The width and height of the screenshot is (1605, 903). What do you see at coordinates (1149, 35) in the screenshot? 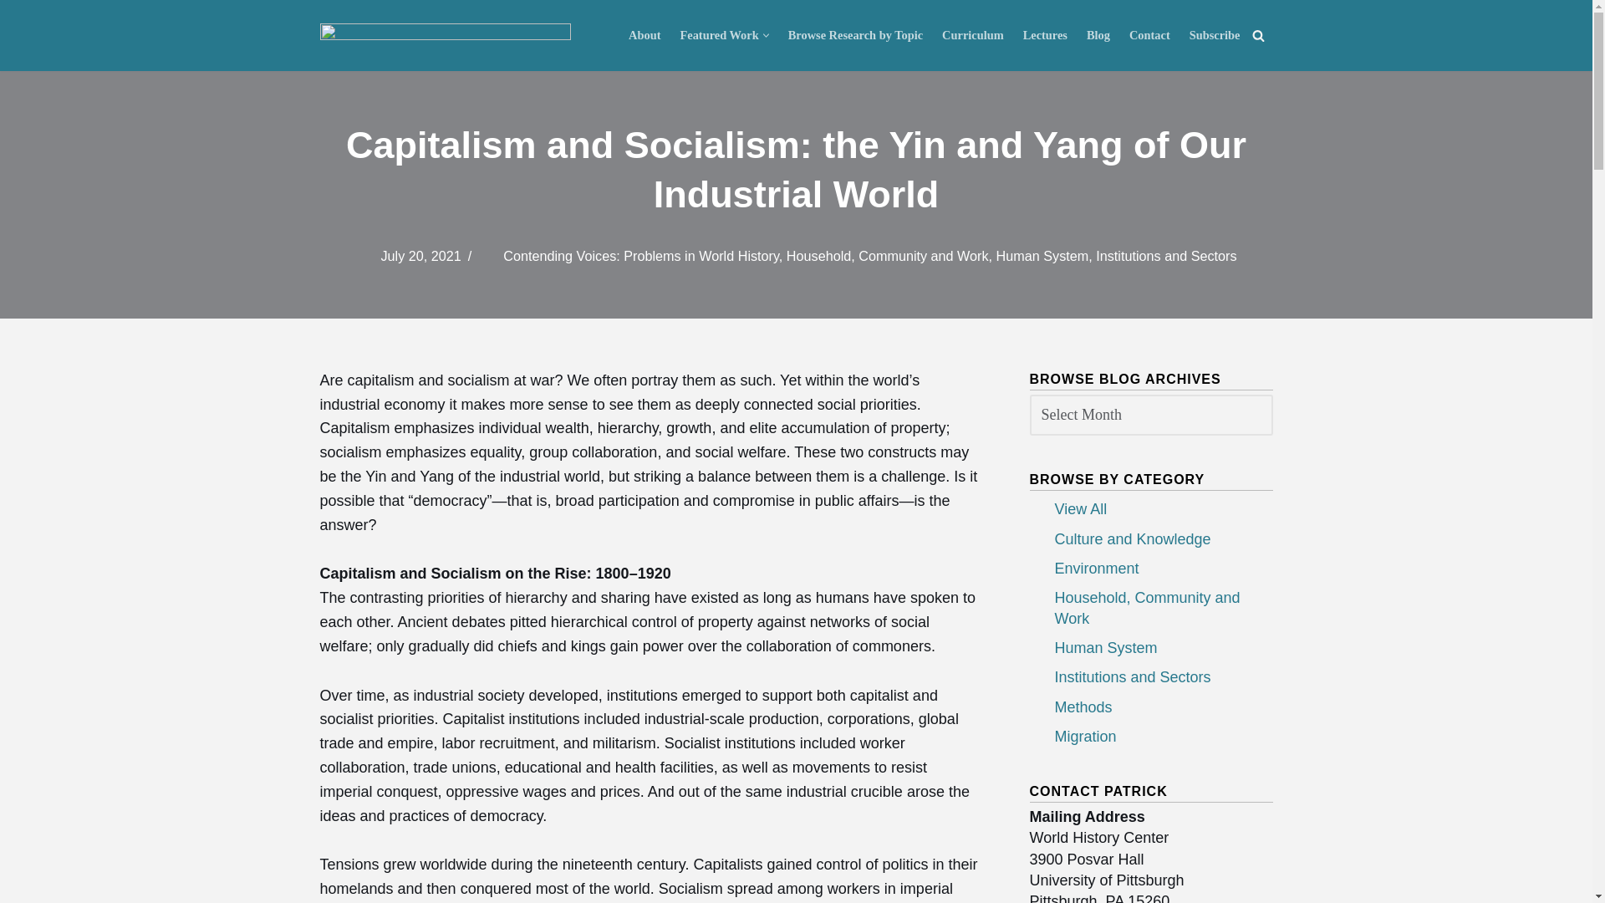
I see `Contact` at bounding box center [1149, 35].